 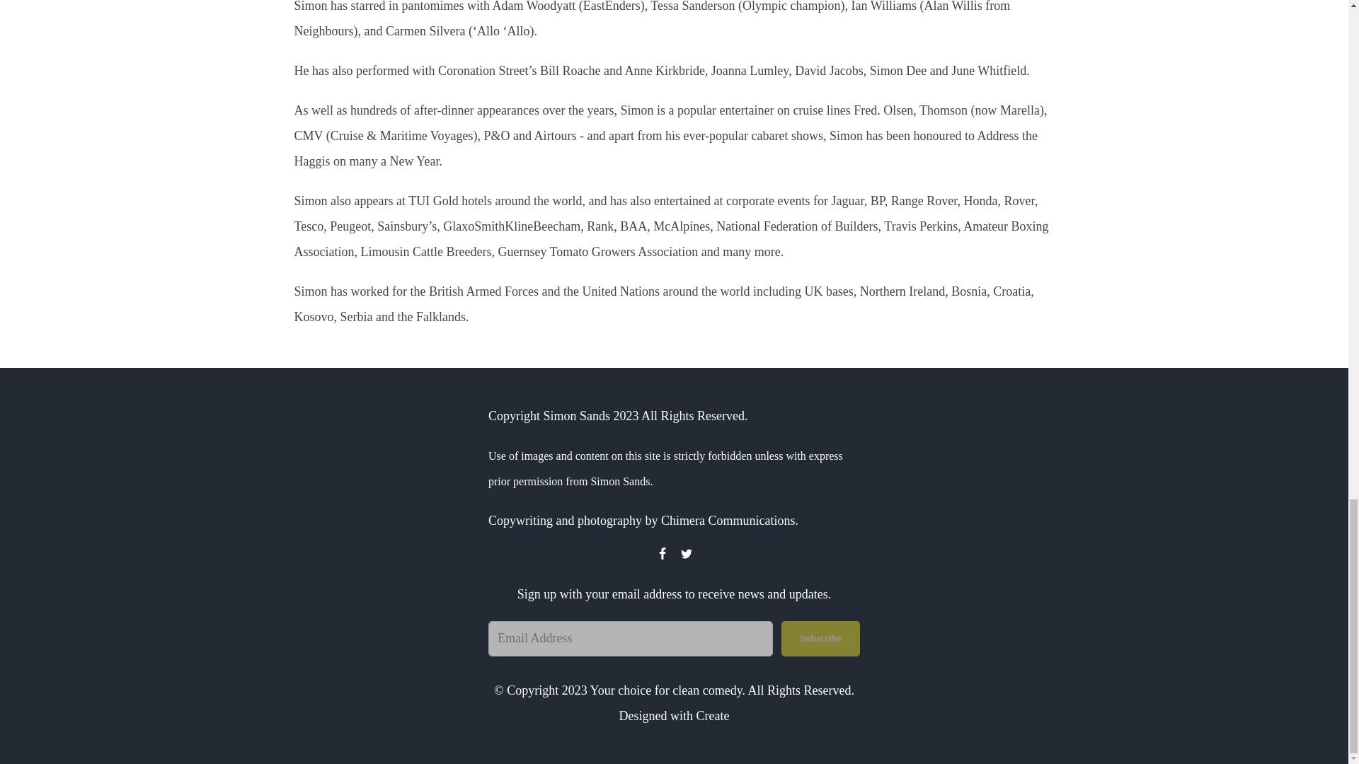 I want to click on twitter, so click(x=685, y=556).